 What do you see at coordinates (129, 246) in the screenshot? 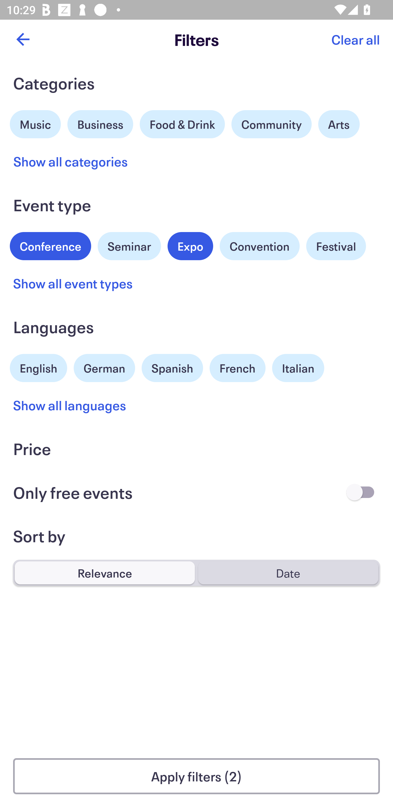
I see `Seminar` at bounding box center [129, 246].